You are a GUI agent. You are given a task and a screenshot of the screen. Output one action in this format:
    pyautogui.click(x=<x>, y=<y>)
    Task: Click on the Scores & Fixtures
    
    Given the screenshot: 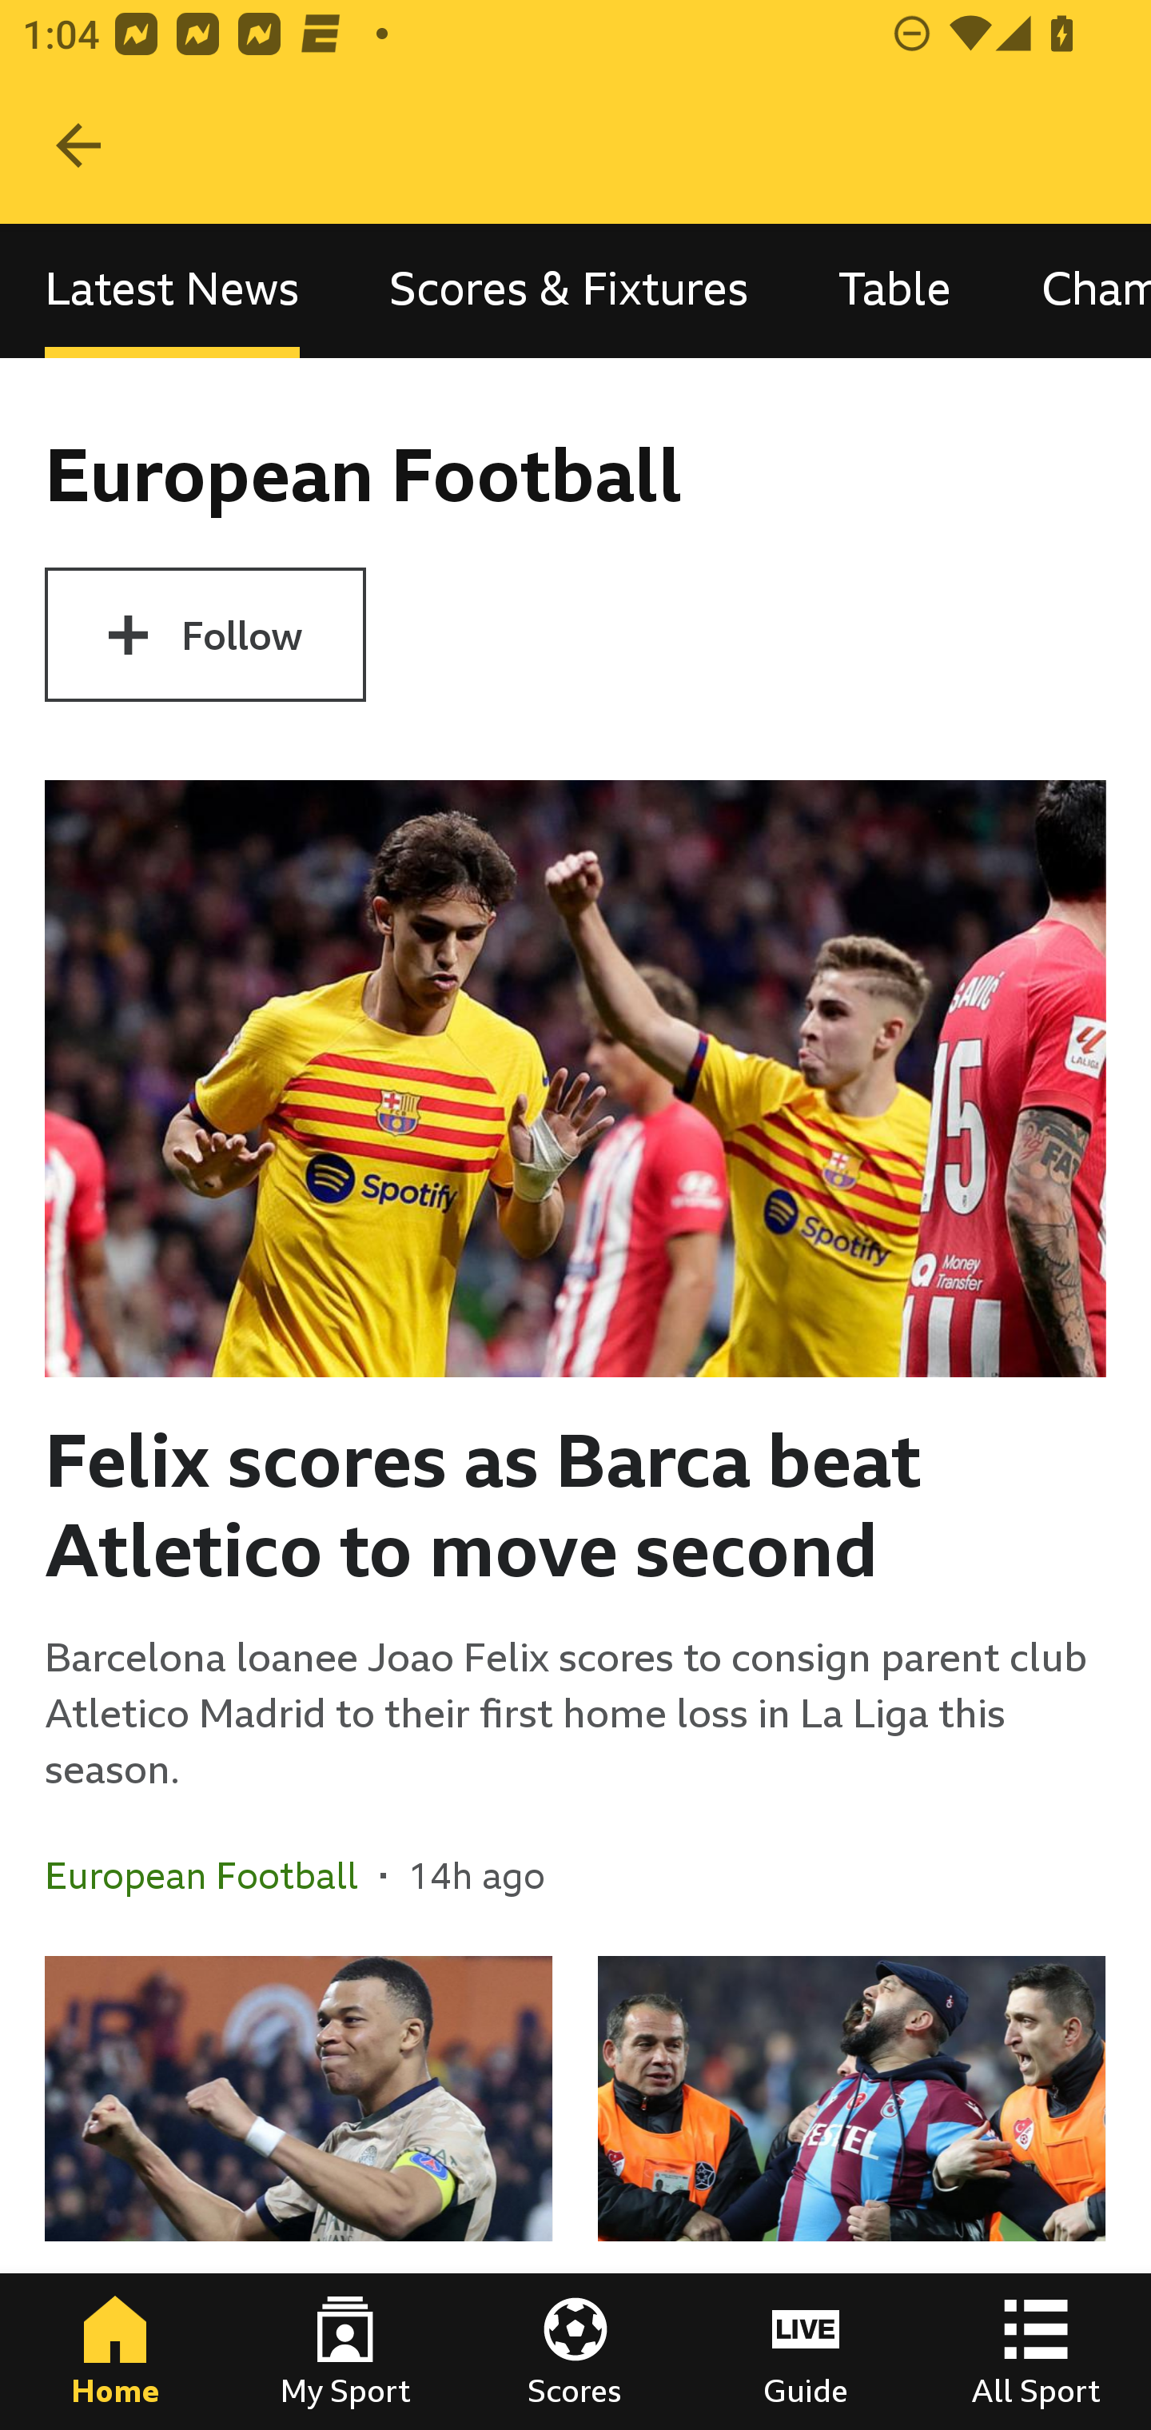 What is the action you would take?
    pyautogui.click(x=569, y=289)
    